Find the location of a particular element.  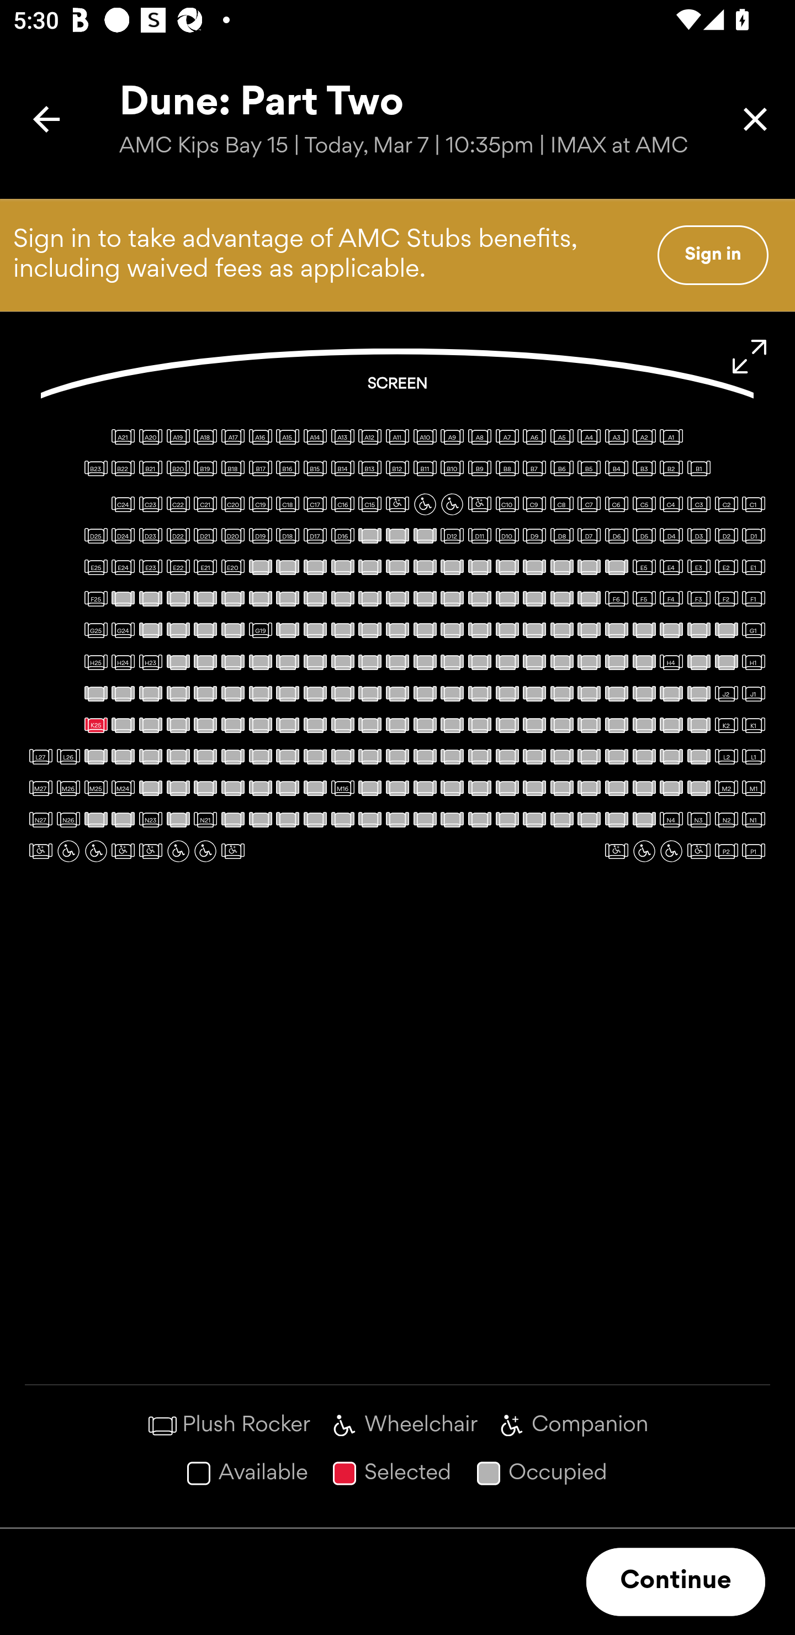

E25, Regular seat, available is located at coordinates (96, 567).